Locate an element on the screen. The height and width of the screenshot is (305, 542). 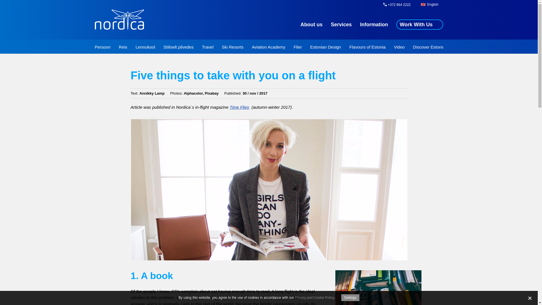
English is located at coordinates (434, 5).